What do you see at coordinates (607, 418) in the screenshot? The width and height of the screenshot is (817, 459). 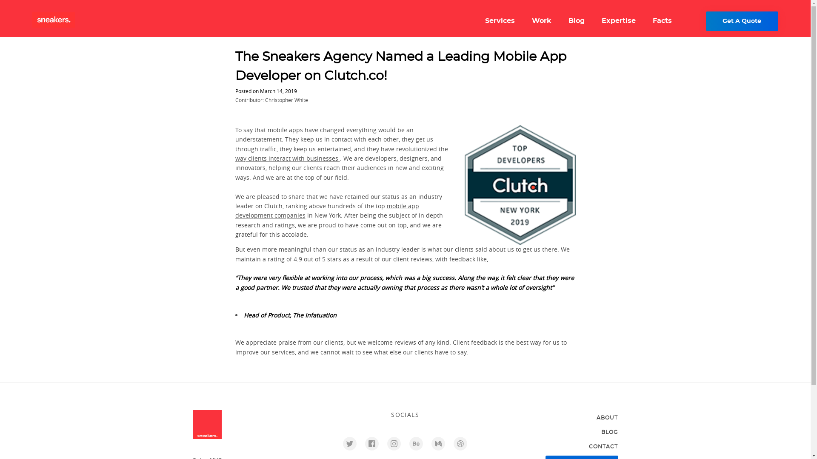 I see `ABOUT` at bounding box center [607, 418].